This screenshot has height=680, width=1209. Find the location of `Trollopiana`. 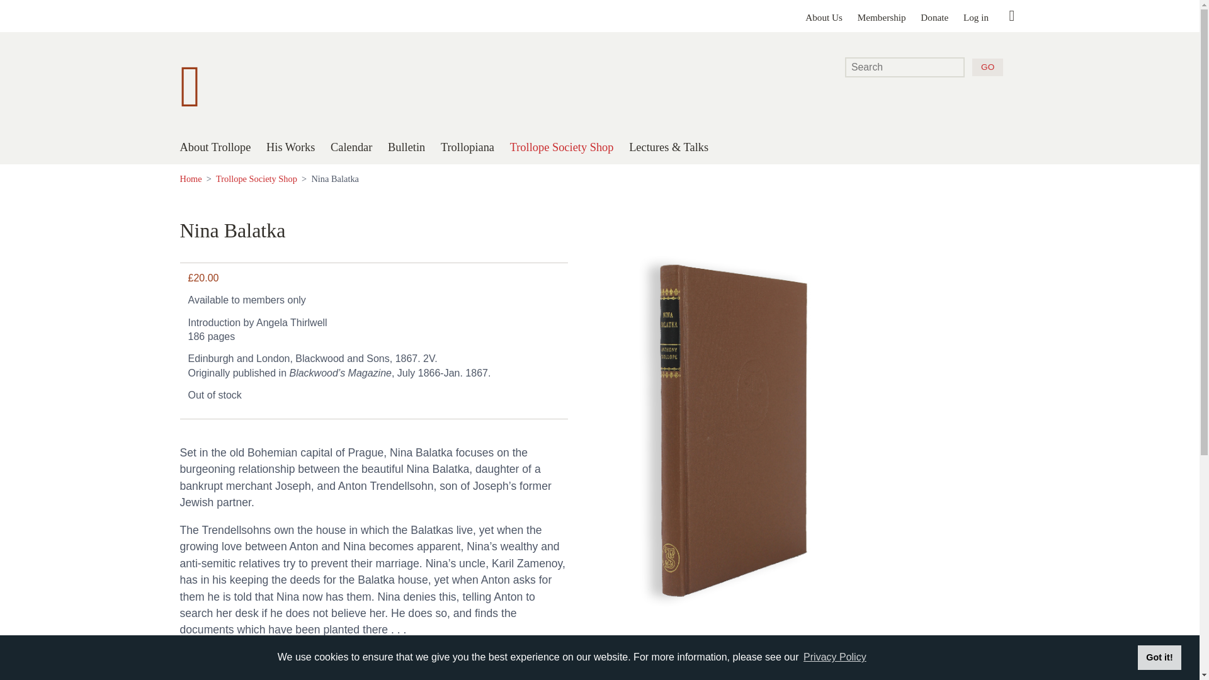

Trollopiana is located at coordinates (467, 147).